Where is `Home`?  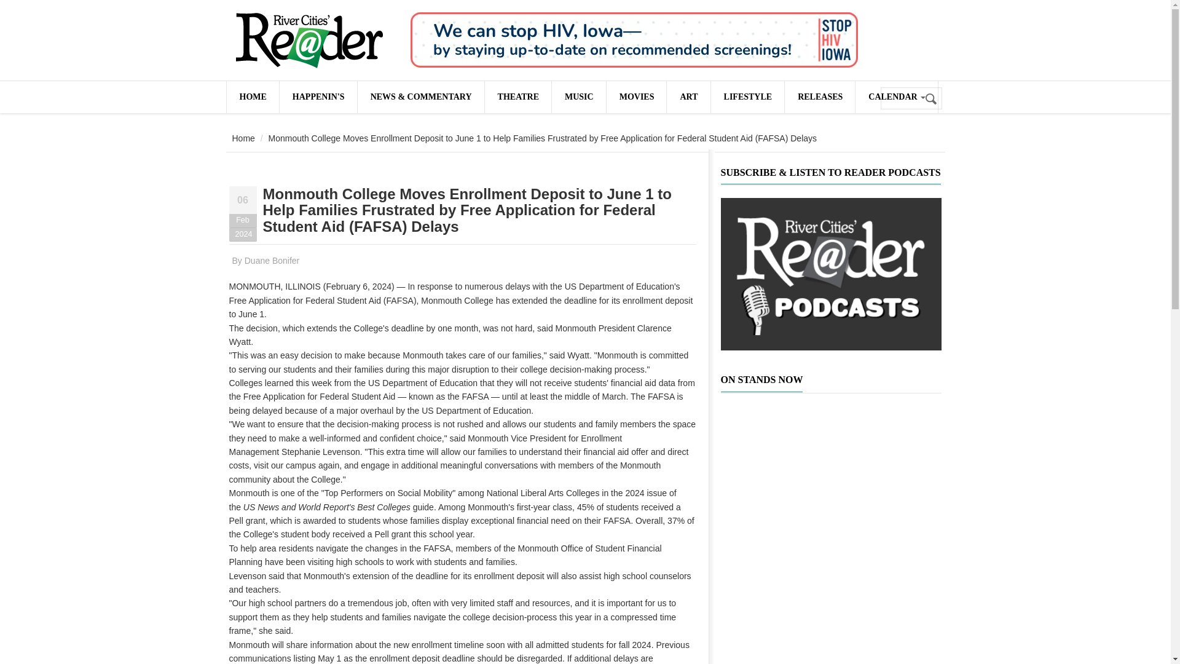 Home is located at coordinates (309, 41).